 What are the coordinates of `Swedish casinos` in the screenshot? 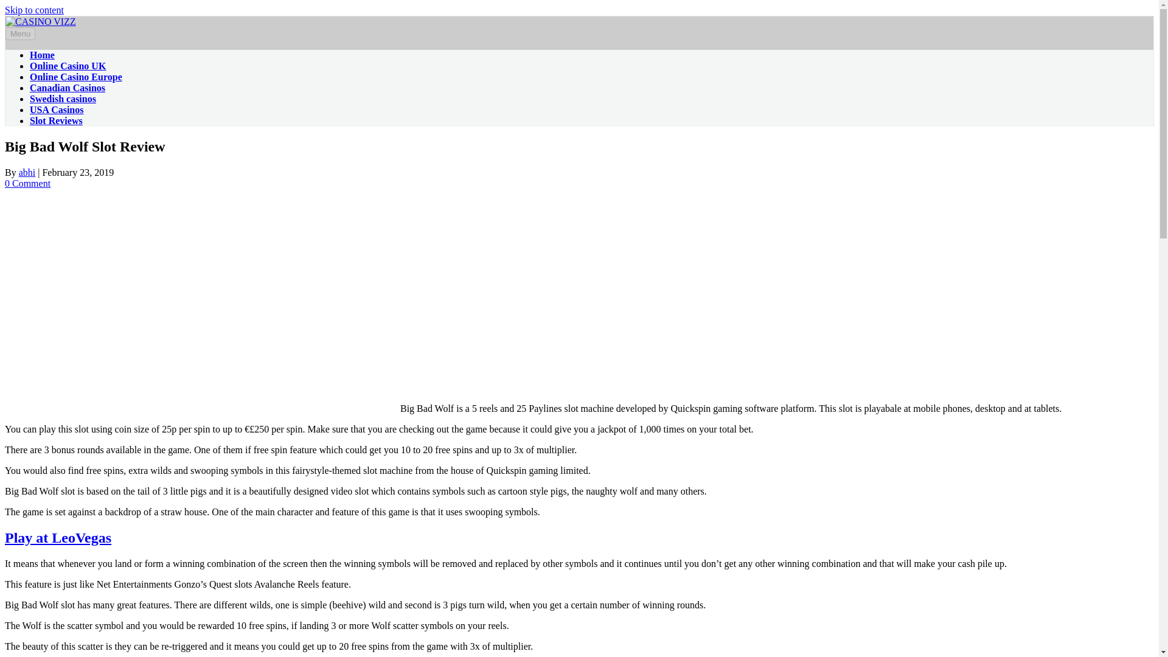 It's located at (63, 99).